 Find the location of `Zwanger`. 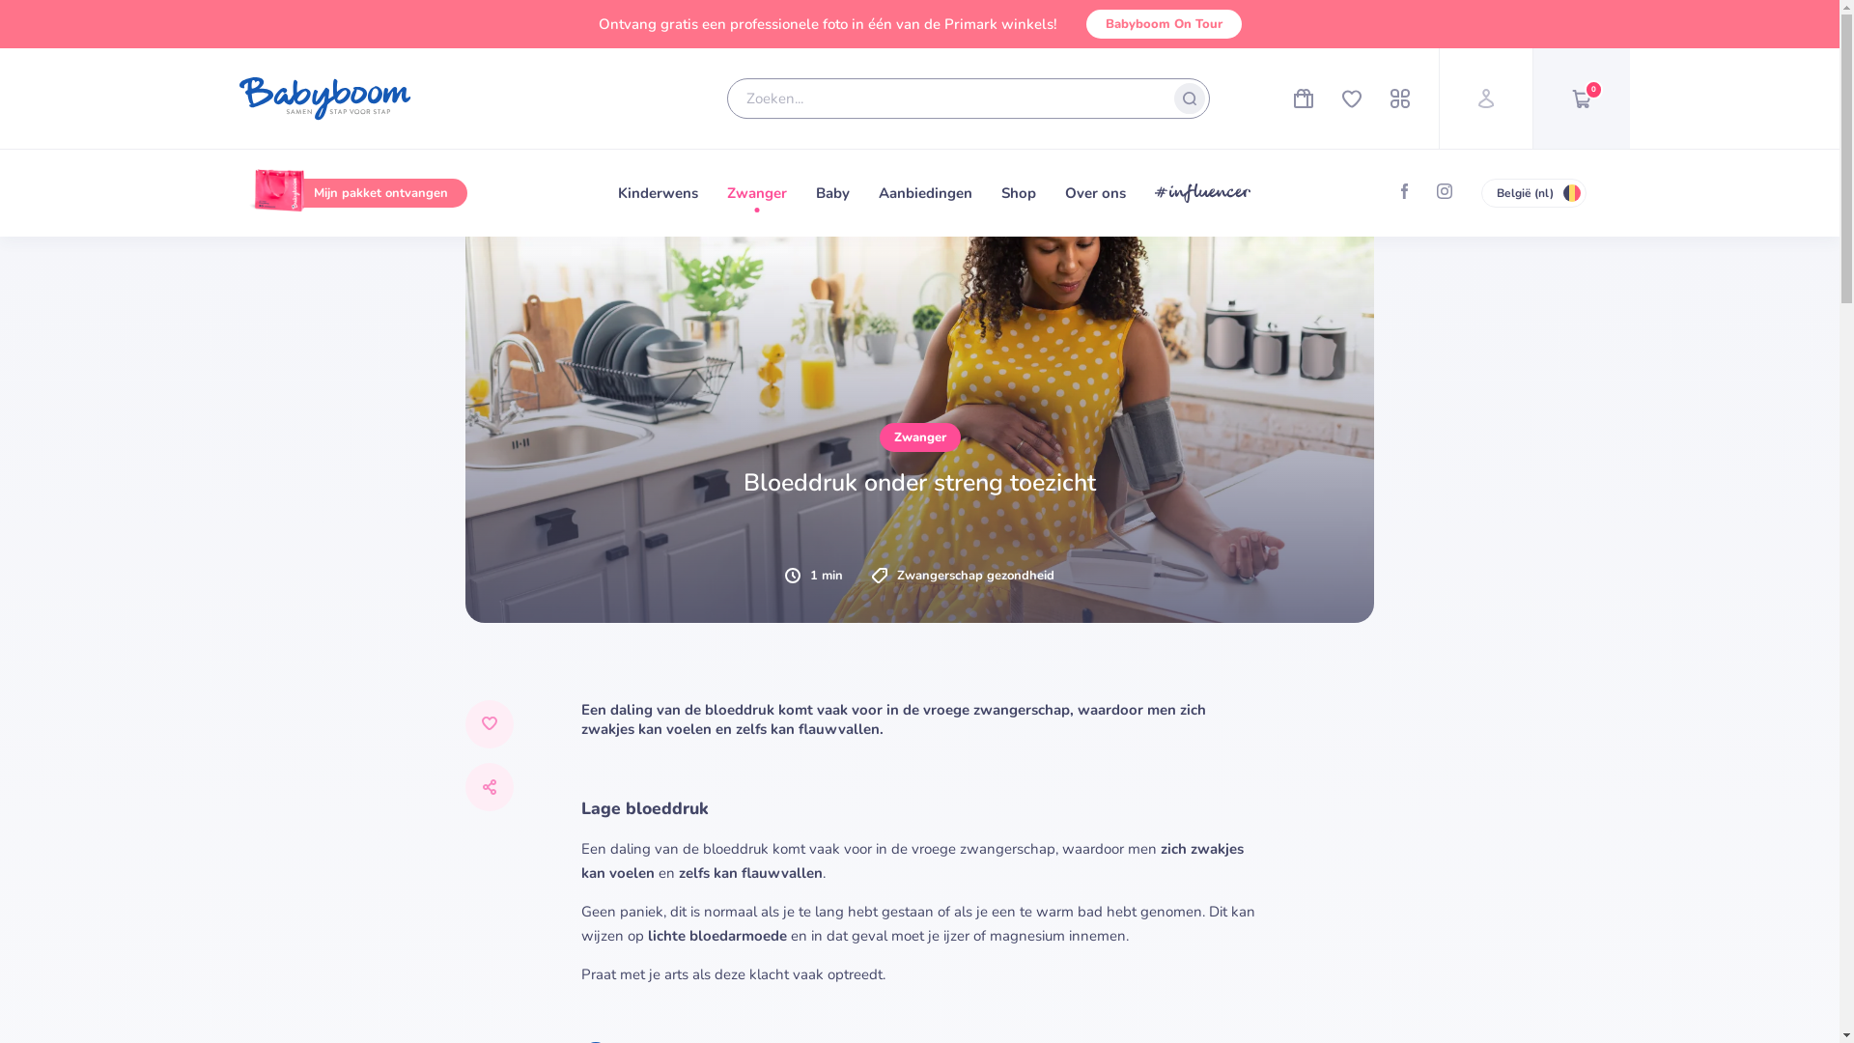

Zwanger is located at coordinates (756, 193).